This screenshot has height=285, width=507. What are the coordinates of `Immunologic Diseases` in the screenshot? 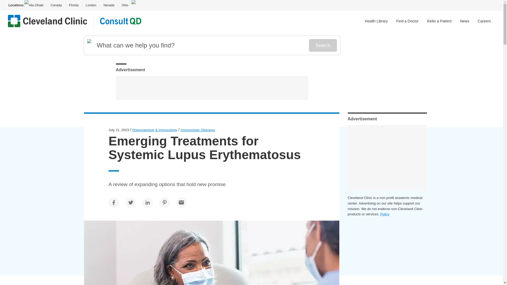 It's located at (198, 130).